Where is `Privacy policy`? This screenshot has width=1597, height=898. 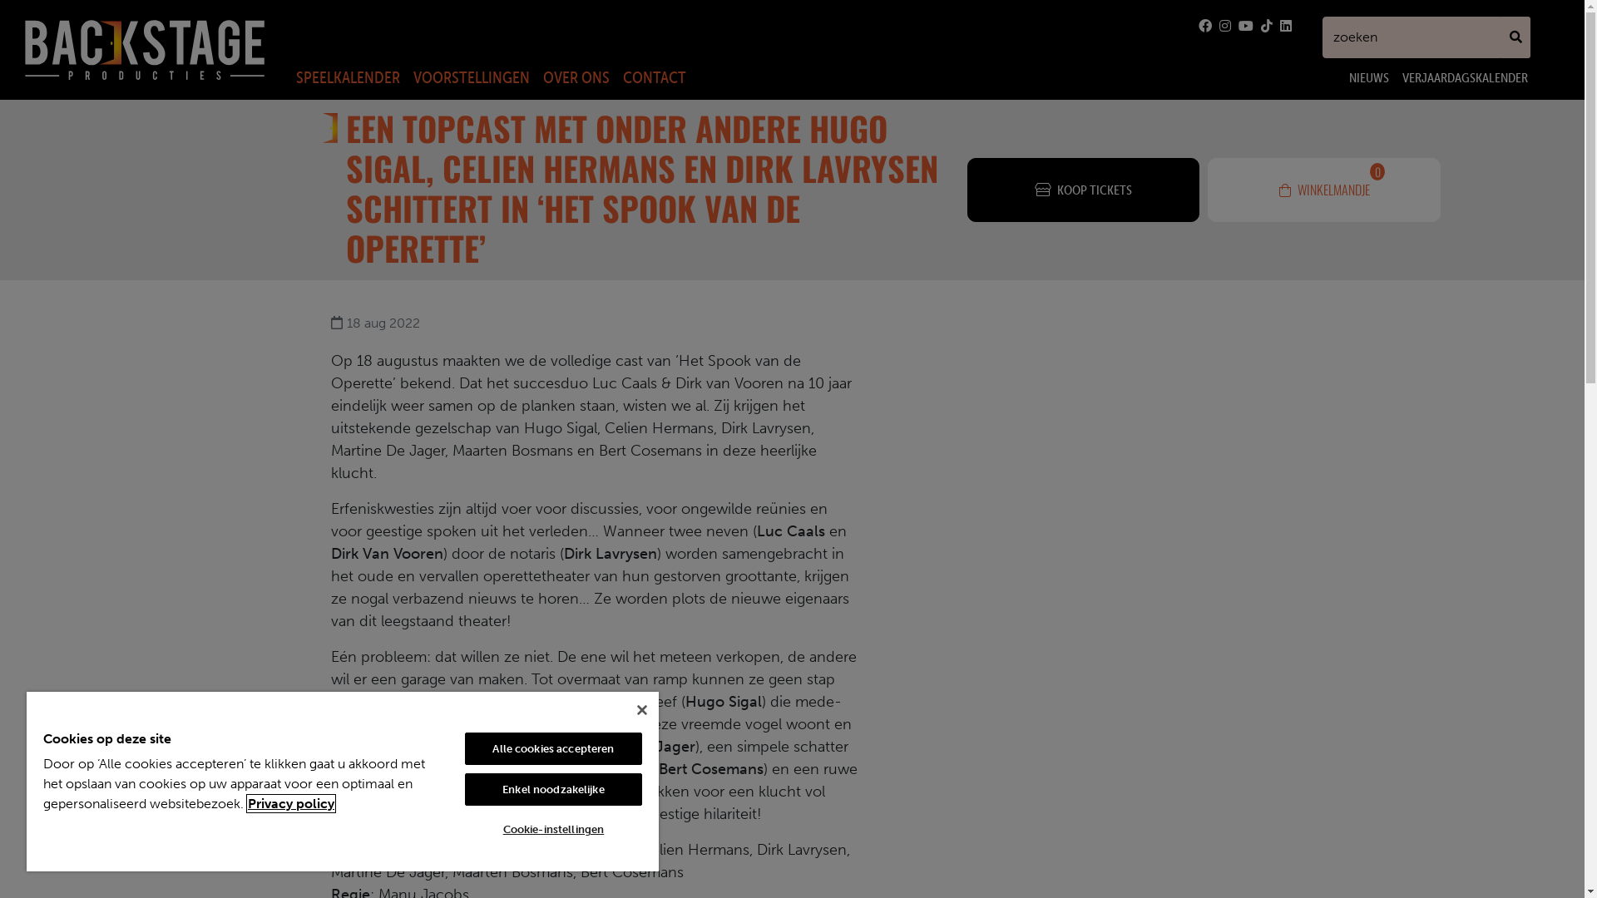
Privacy policy is located at coordinates (291, 803).